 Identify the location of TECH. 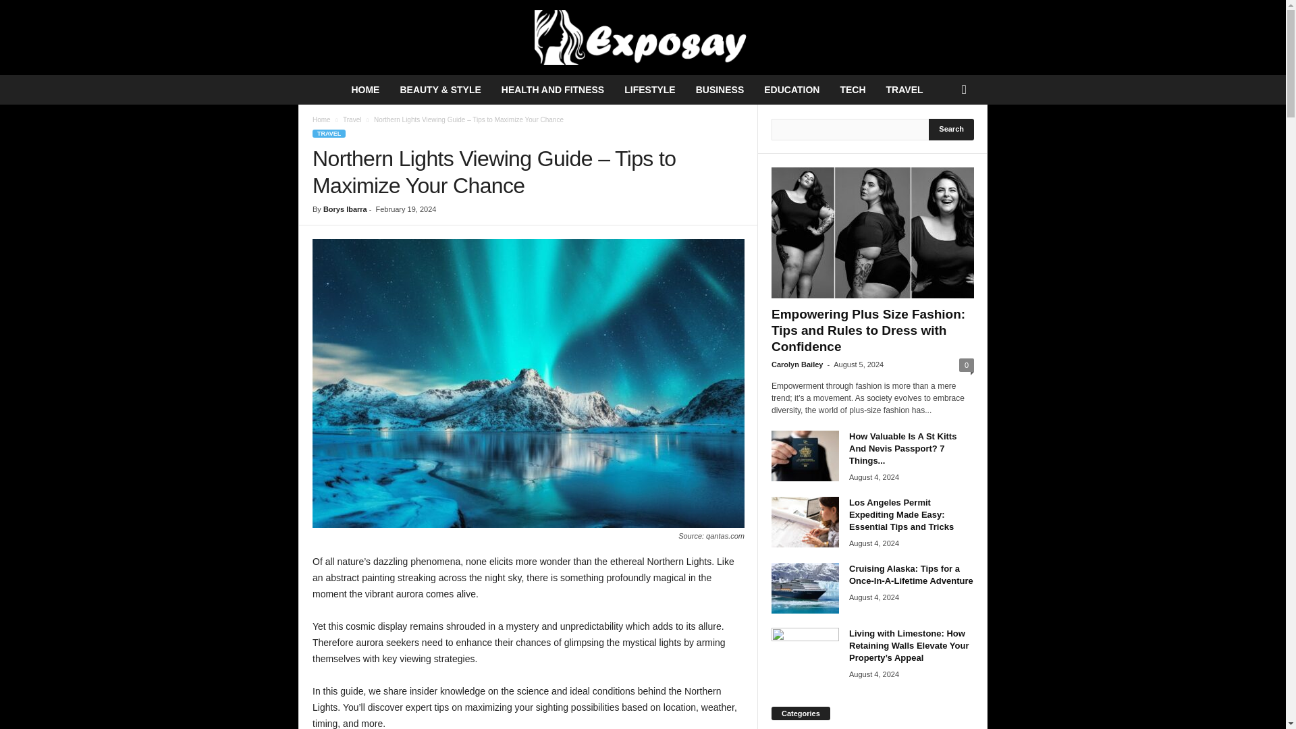
(852, 89).